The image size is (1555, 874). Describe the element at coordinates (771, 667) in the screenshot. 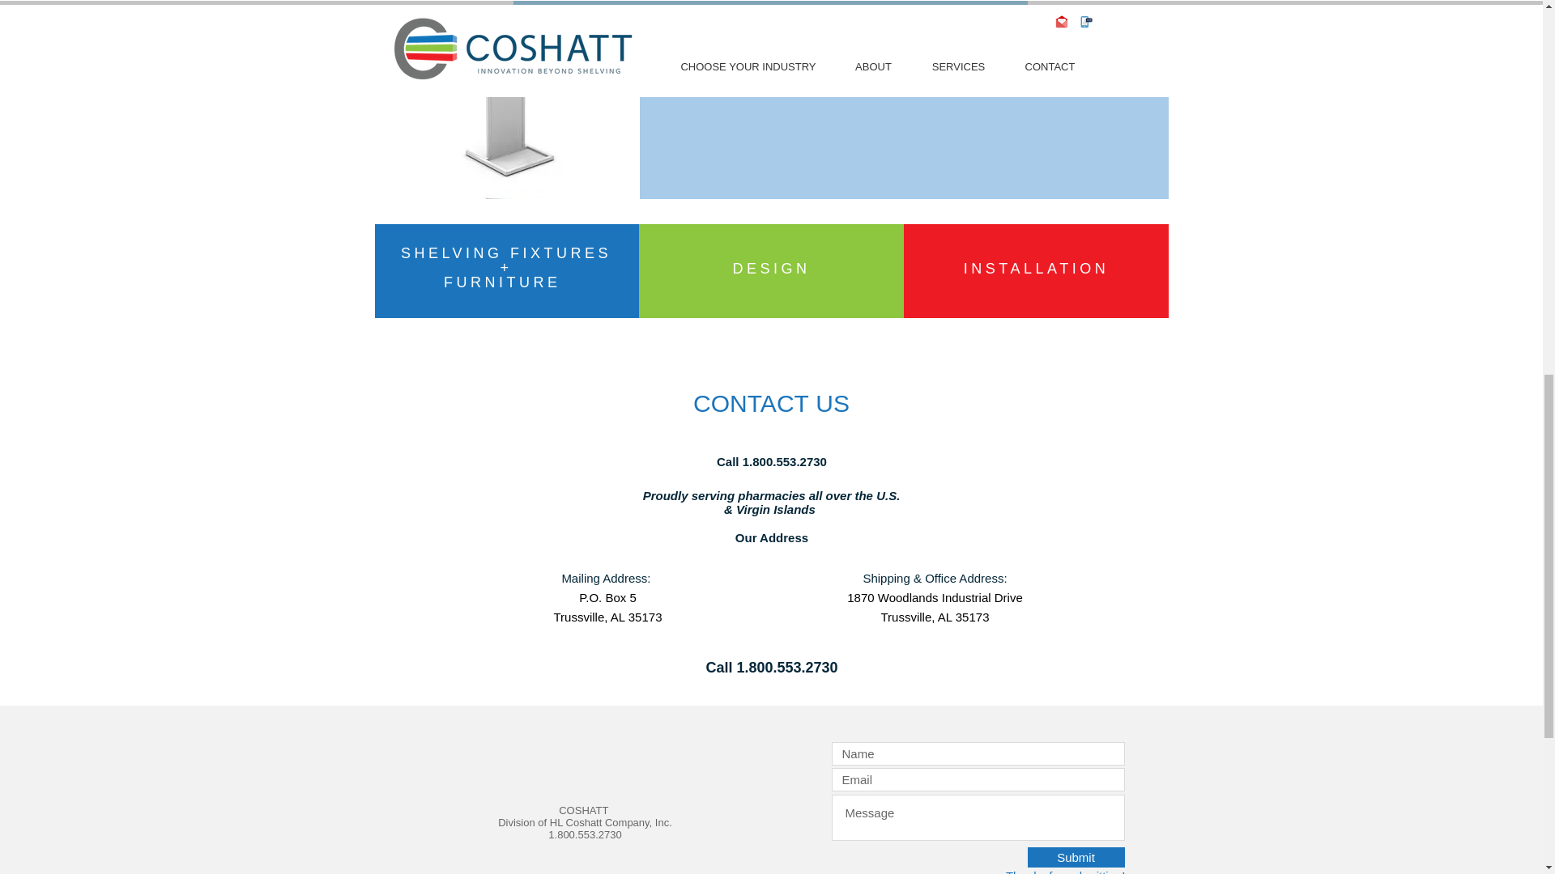

I see `Call 1.800.553.2730` at that location.